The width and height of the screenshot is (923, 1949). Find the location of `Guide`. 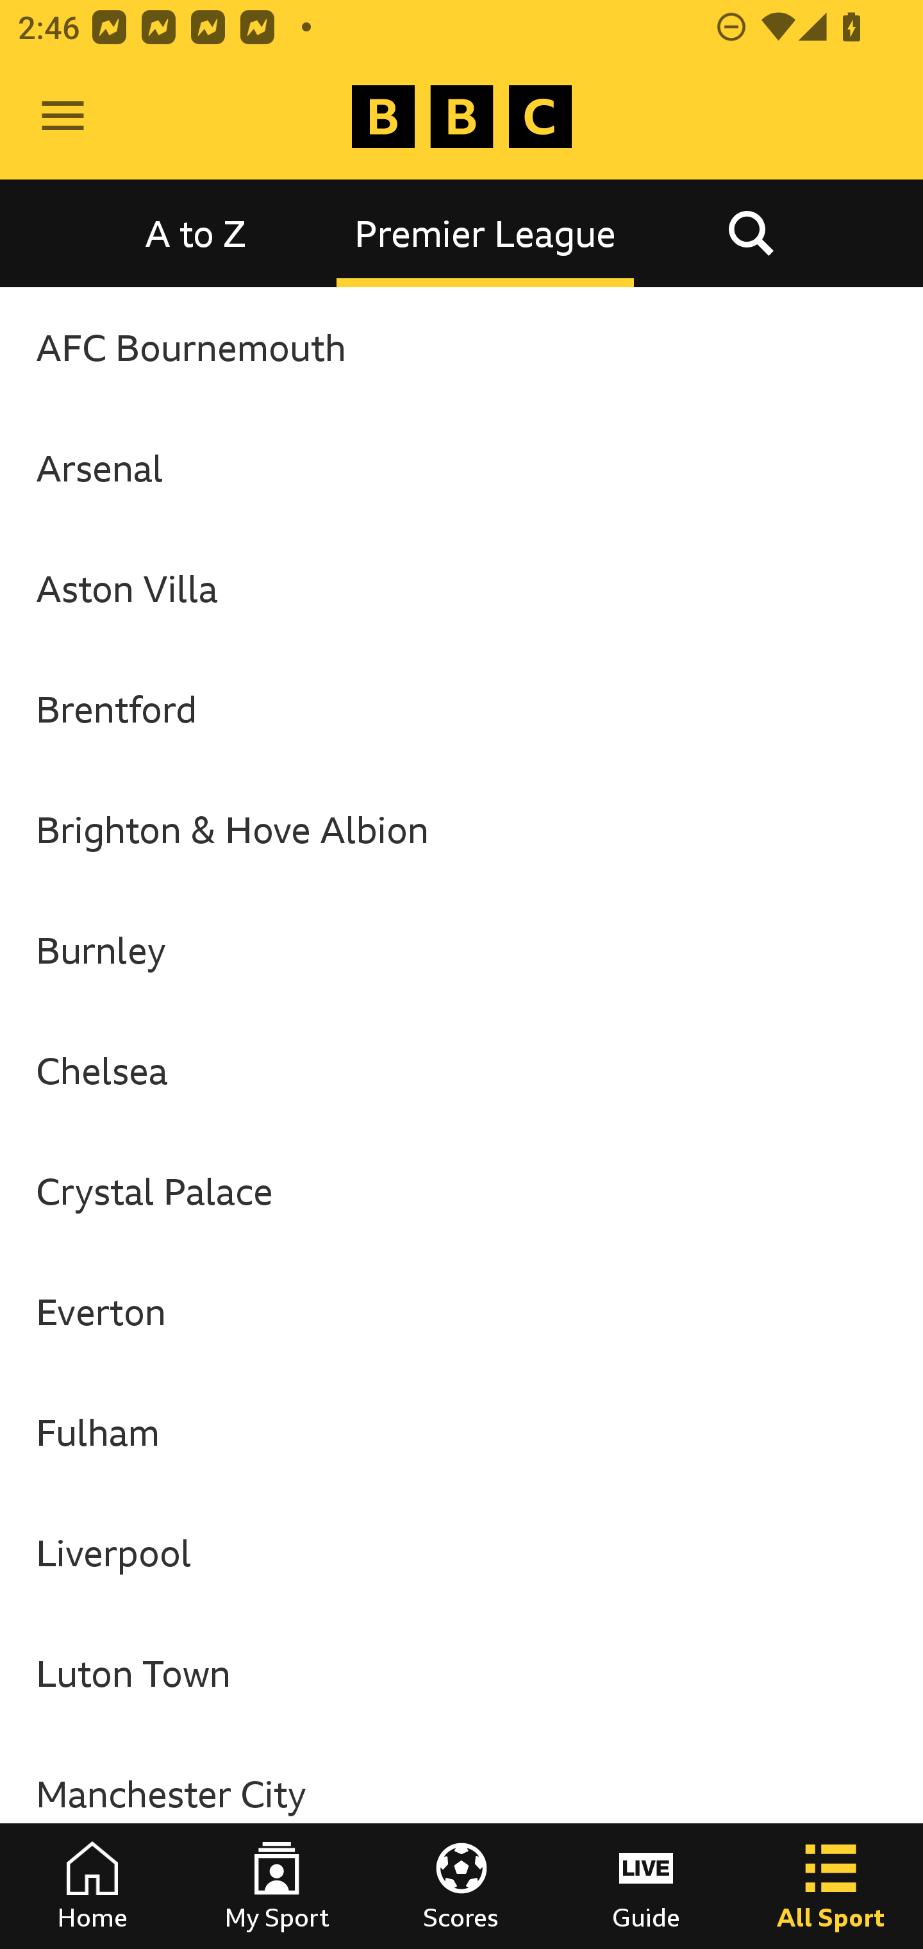

Guide is located at coordinates (646, 1886).